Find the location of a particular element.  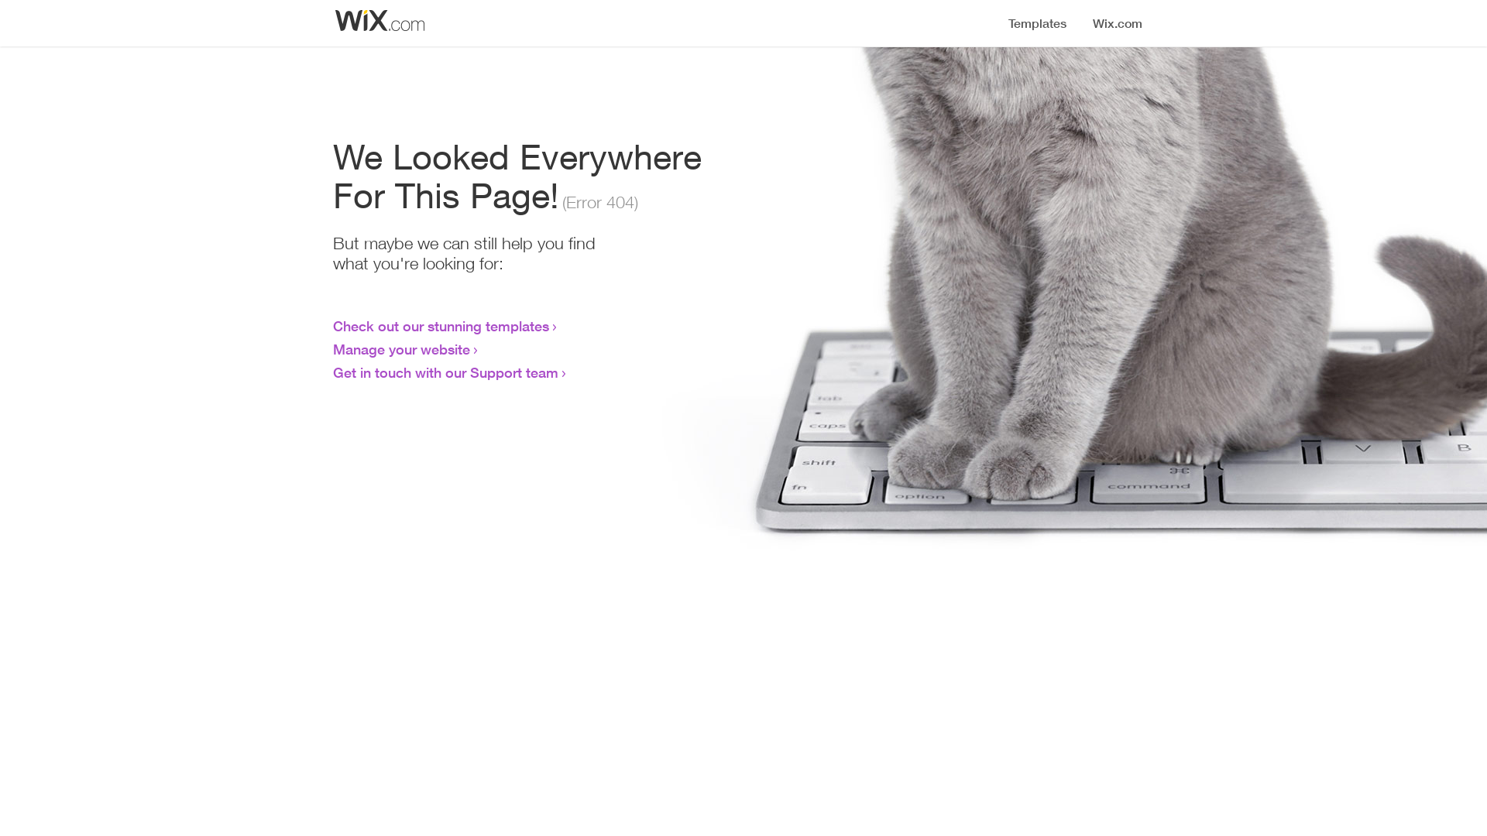

Manage your website is located at coordinates (401, 349).